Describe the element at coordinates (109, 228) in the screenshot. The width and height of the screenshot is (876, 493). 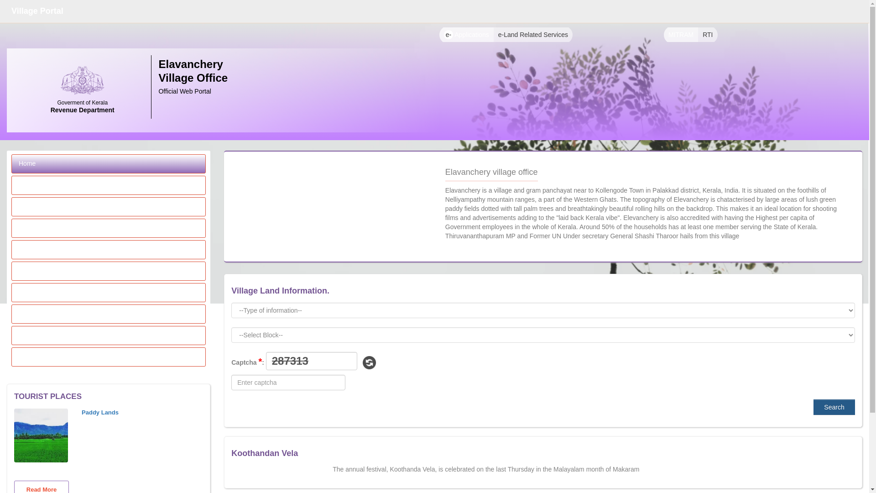
I see `Pay Your Land Tax` at that location.